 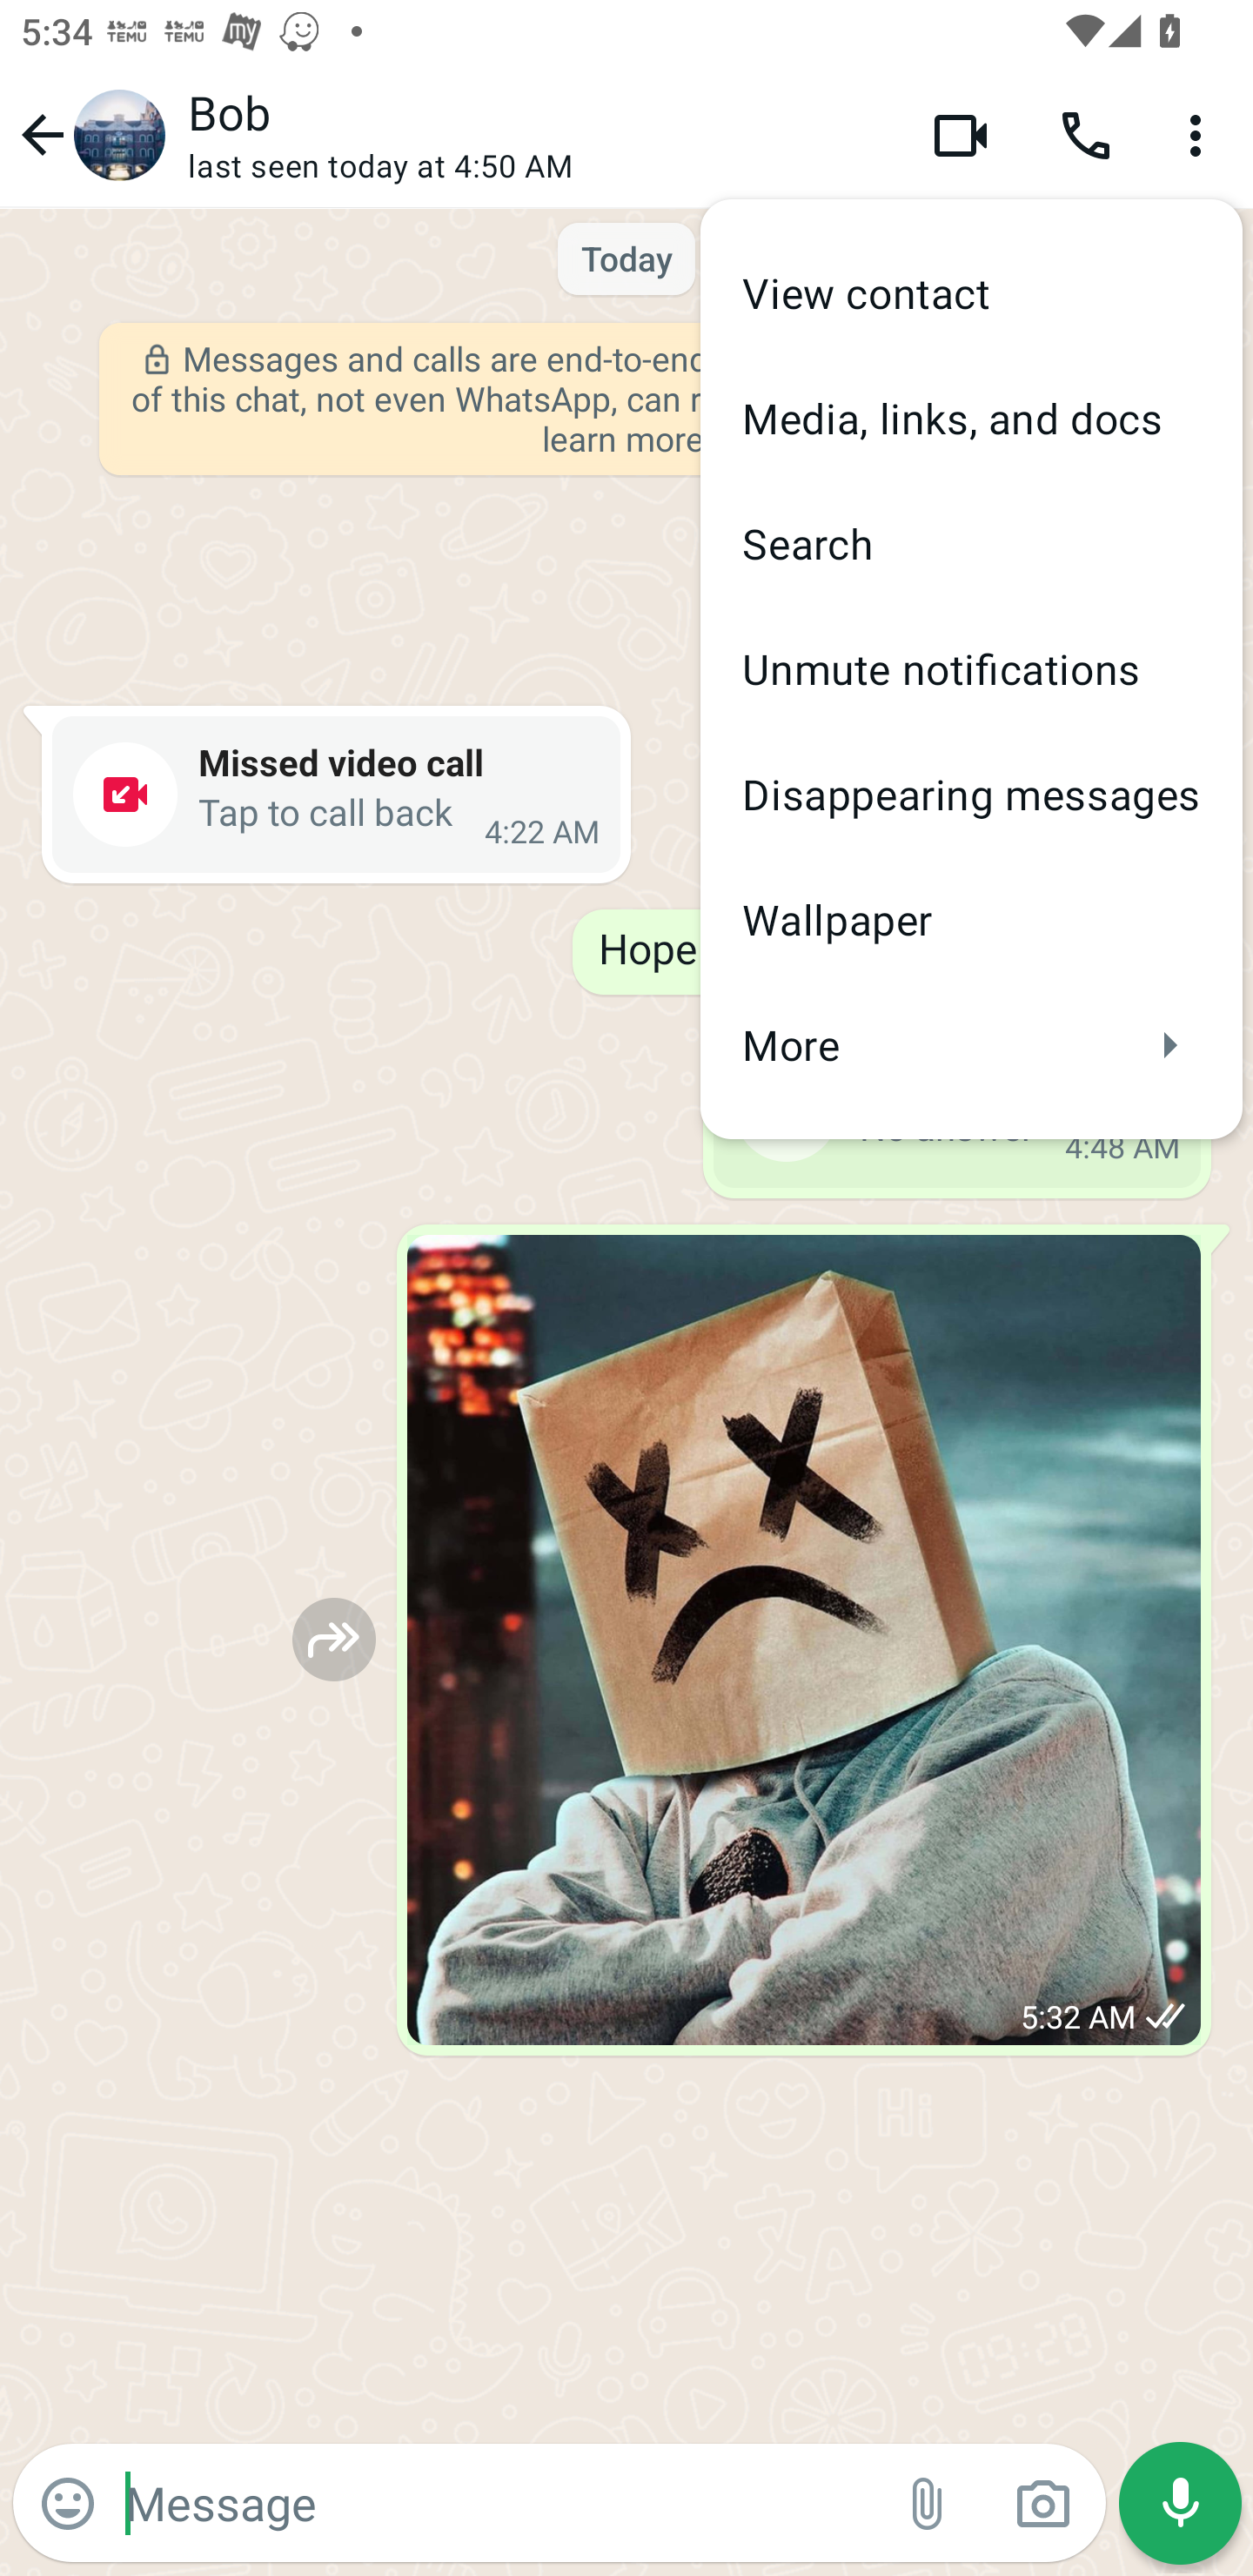 What do you see at coordinates (971, 293) in the screenshot?
I see `View contact` at bounding box center [971, 293].